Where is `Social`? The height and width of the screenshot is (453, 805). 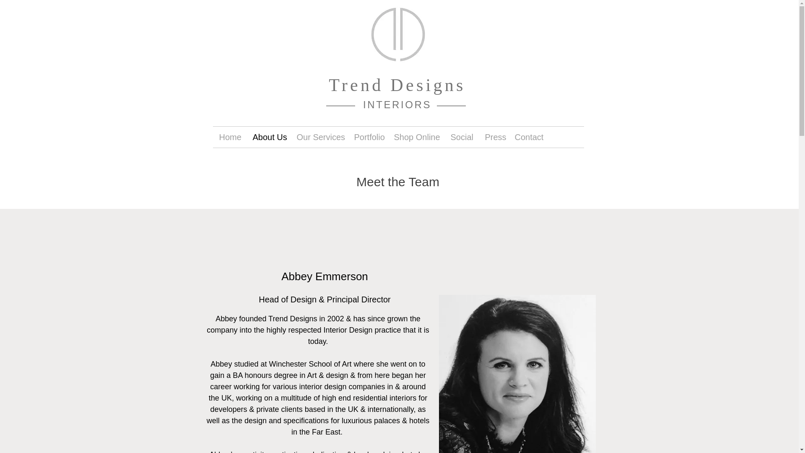
Social is located at coordinates (461, 137).